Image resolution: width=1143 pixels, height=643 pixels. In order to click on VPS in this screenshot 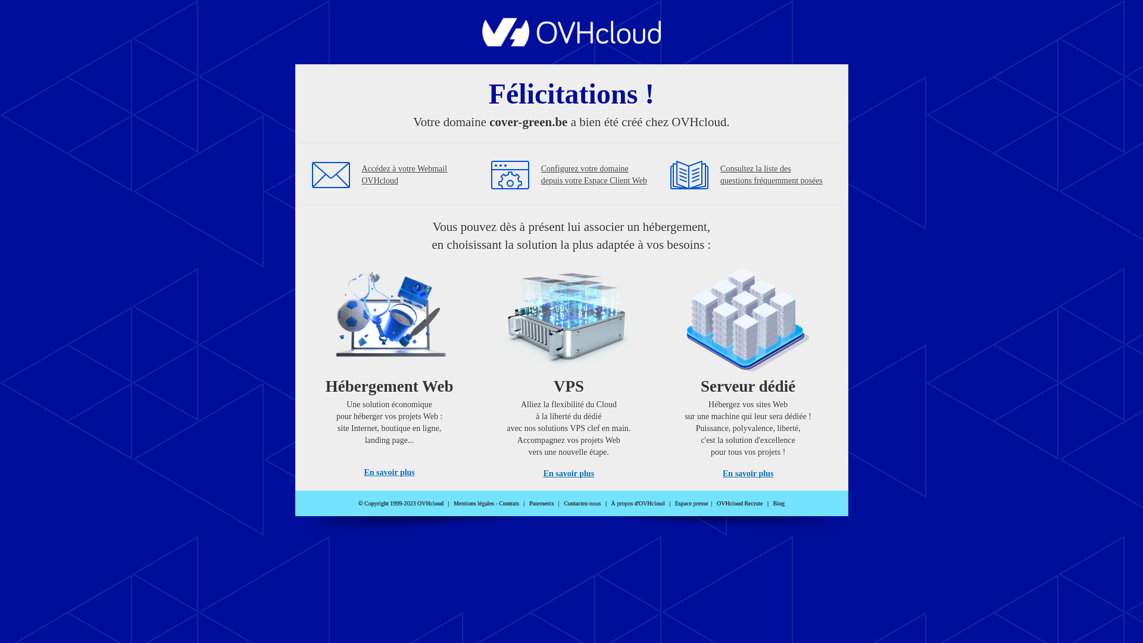, I will do `click(569, 369)`.